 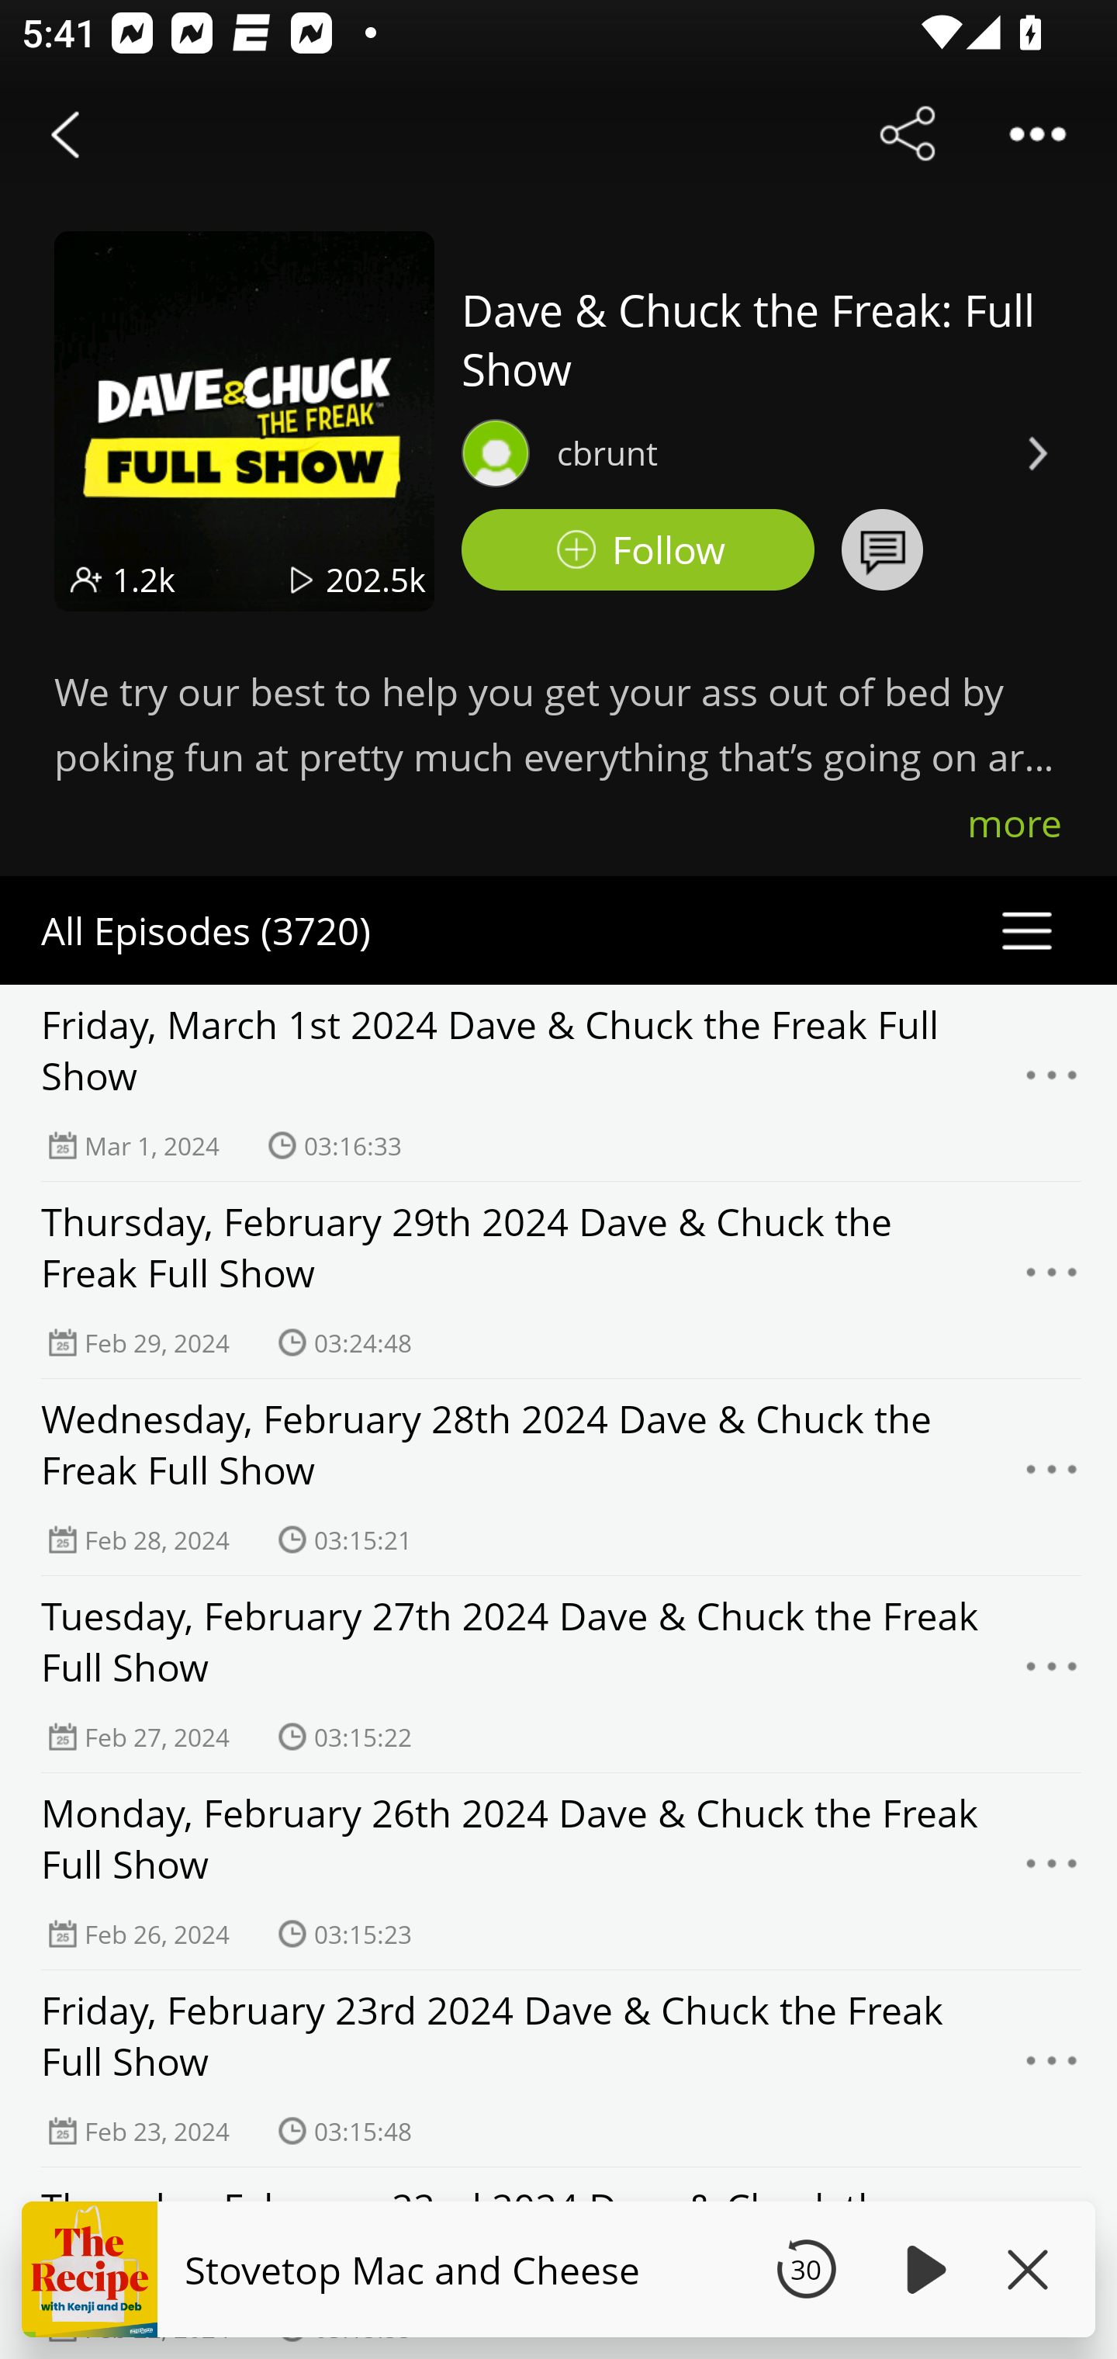 What do you see at coordinates (806, 2269) in the screenshot?
I see `30 Seek Backward` at bounding box center [806, 2269].